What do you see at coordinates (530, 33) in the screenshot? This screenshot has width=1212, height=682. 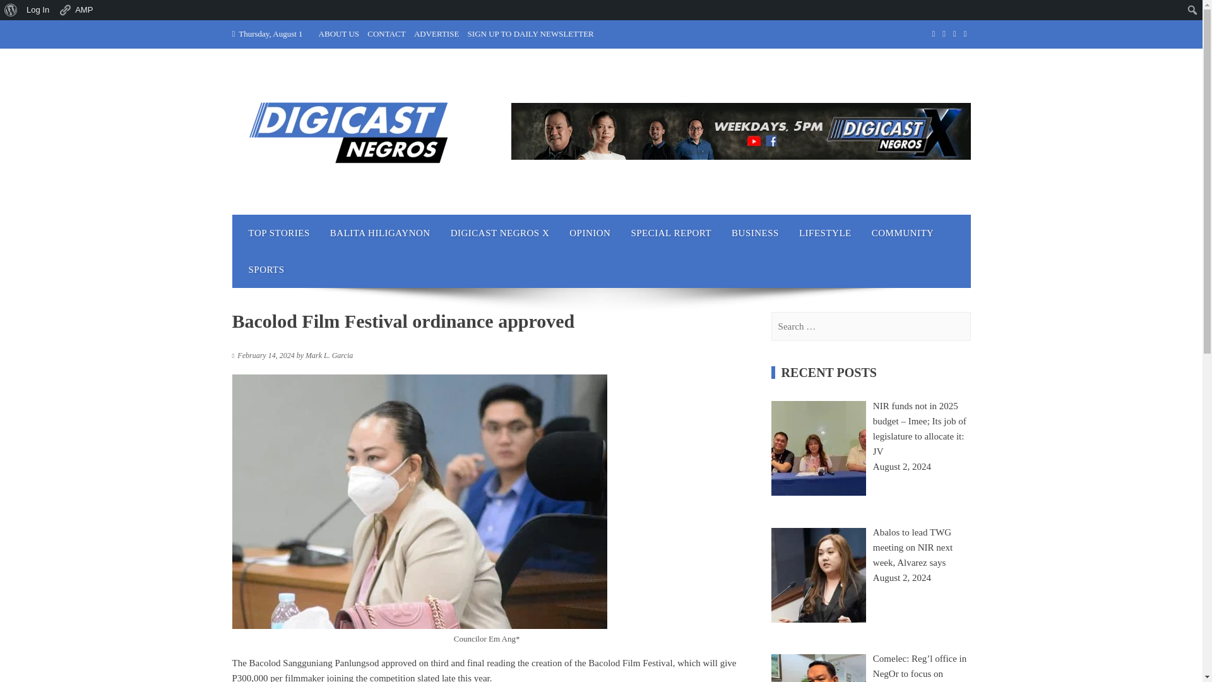 I see `SIGN UP TO DAILY NEWSLETTER` at bounding box center [530, 33].